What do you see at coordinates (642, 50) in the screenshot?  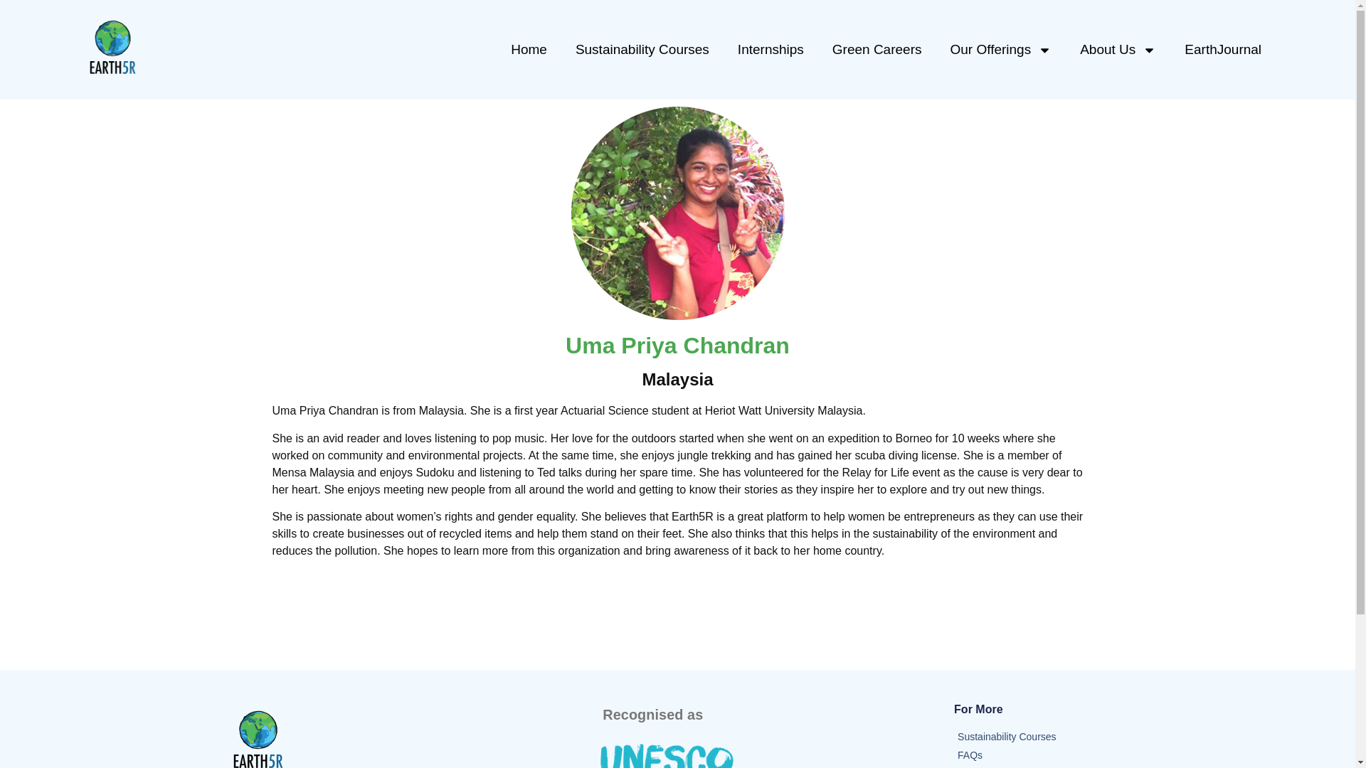 I see `Sustainability Courses` at bounding box center [642, 50].